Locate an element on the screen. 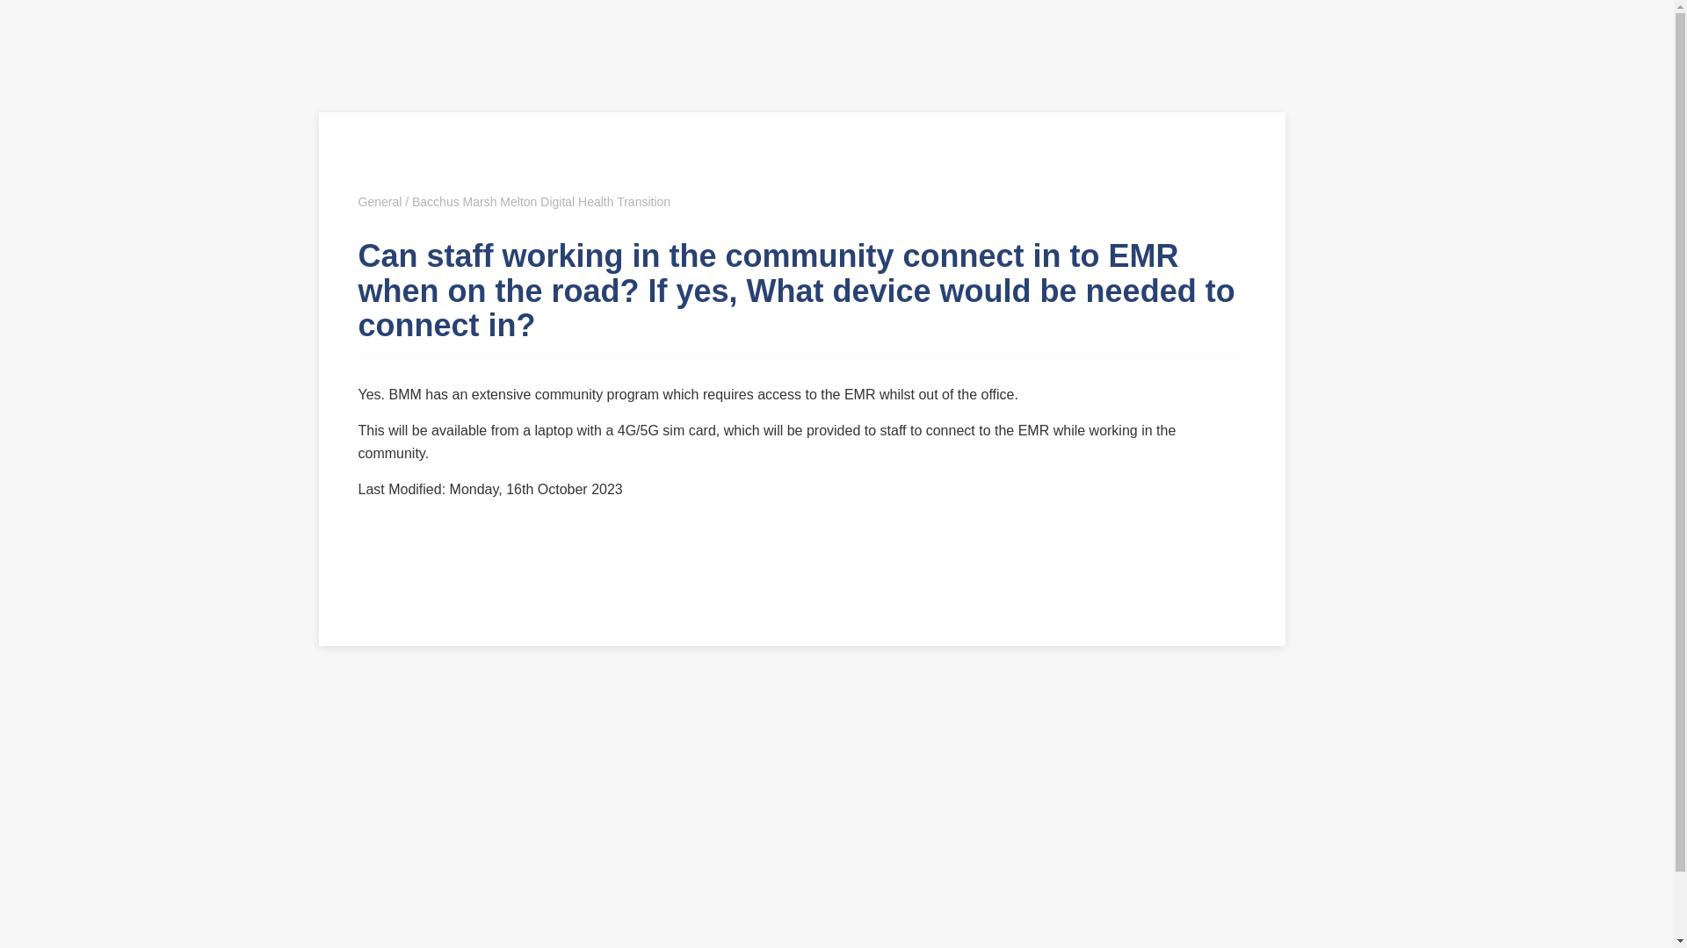  Bacchus Marsh Melton Digital Health Transition is located at coordinates (540, 202).